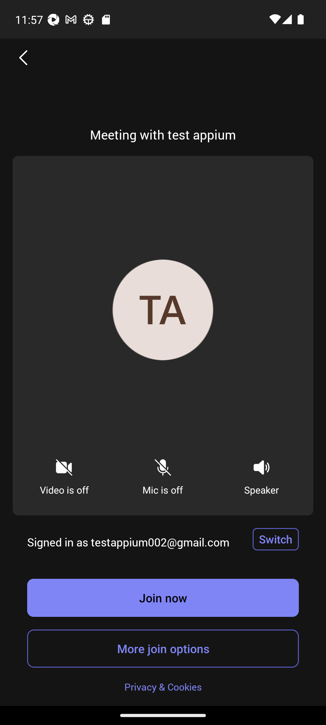  What do you see at coordinates (163, 648) in the screenshot?
I see `More join options` at bounding box center [163, 648].